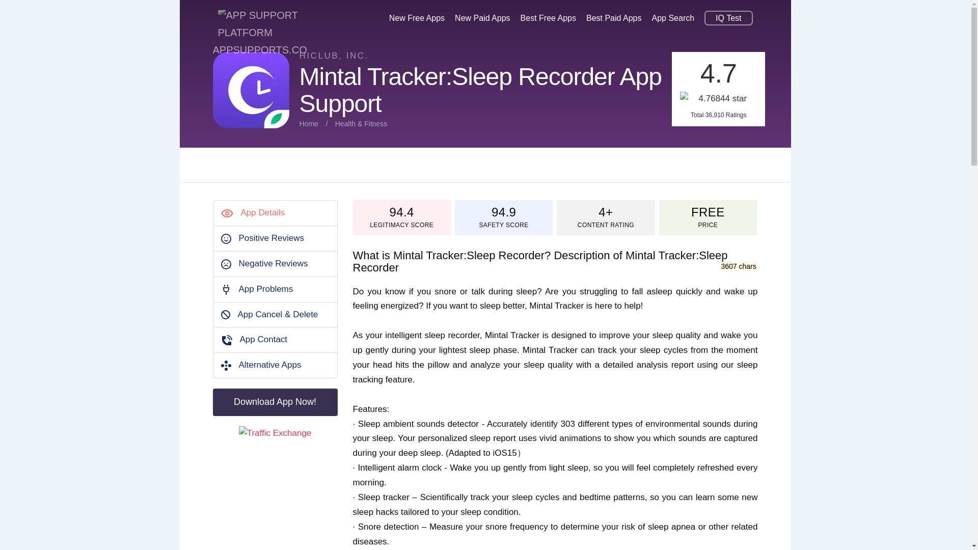 The width and height of the screenshot is (978, 550). What do you see at coordinates (273, 263) in the screenshot?
I see `Negative Reviews` at bounding box center [273, 263].